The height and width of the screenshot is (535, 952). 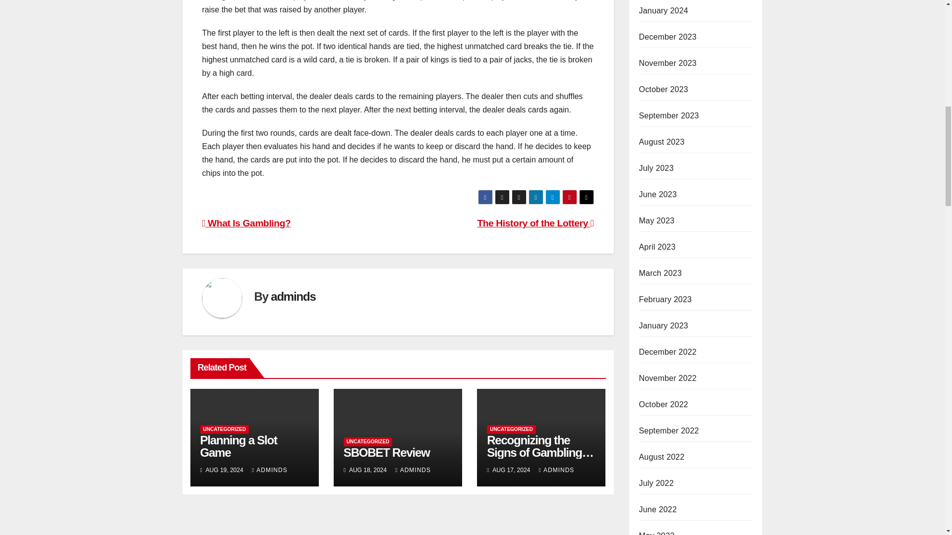 I want to click on What Is Gambling?, so click(x=246, y=223).